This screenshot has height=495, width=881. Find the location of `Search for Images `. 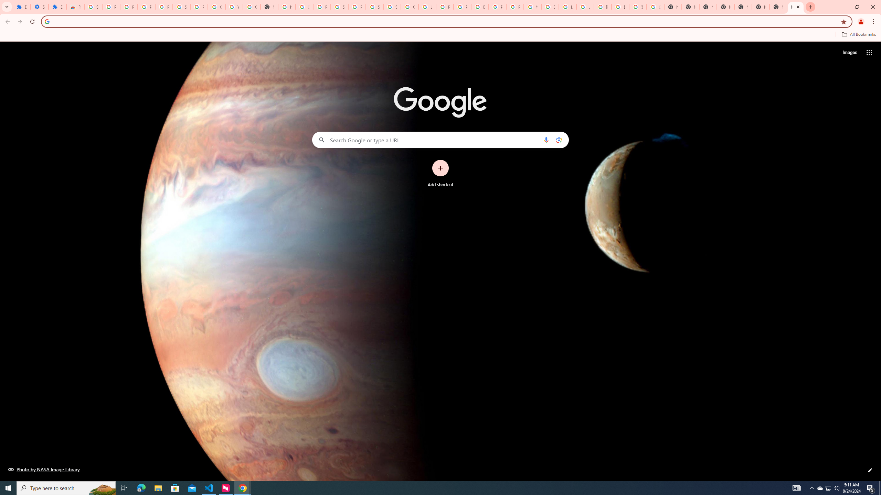

Search for Images  is located at coordinates (849, 53).